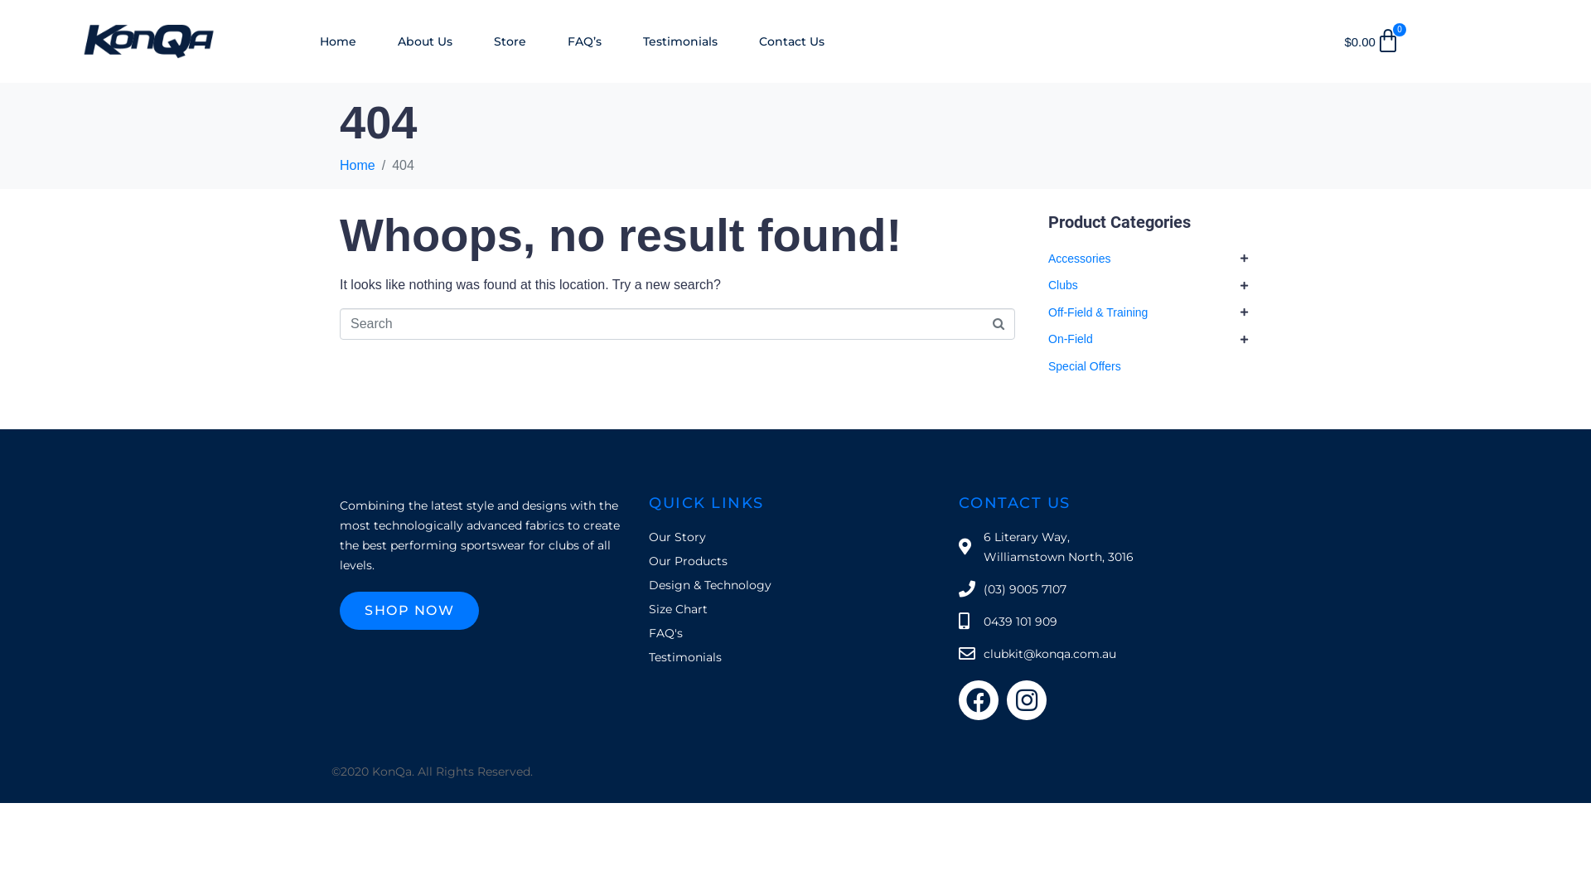 The image size is (1591, 895). I want to click on Size Chart, so click(795, 609).